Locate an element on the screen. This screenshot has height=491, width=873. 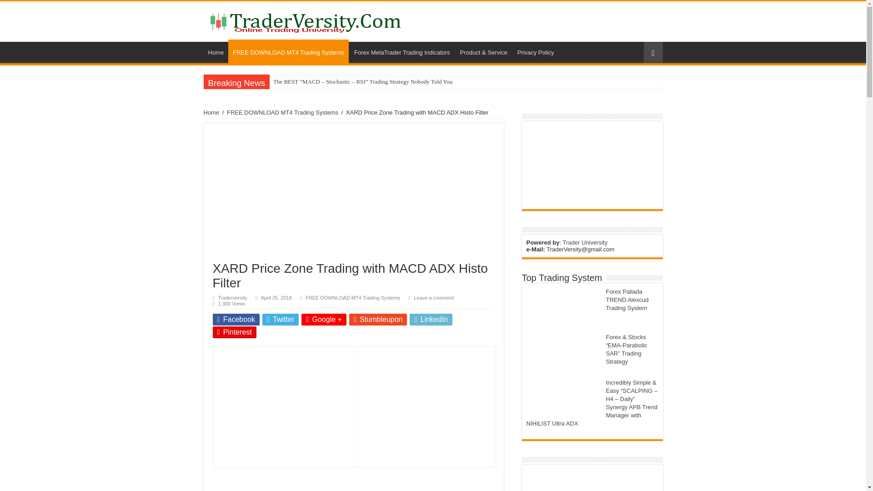
Home is located at coordinates (216, 51).